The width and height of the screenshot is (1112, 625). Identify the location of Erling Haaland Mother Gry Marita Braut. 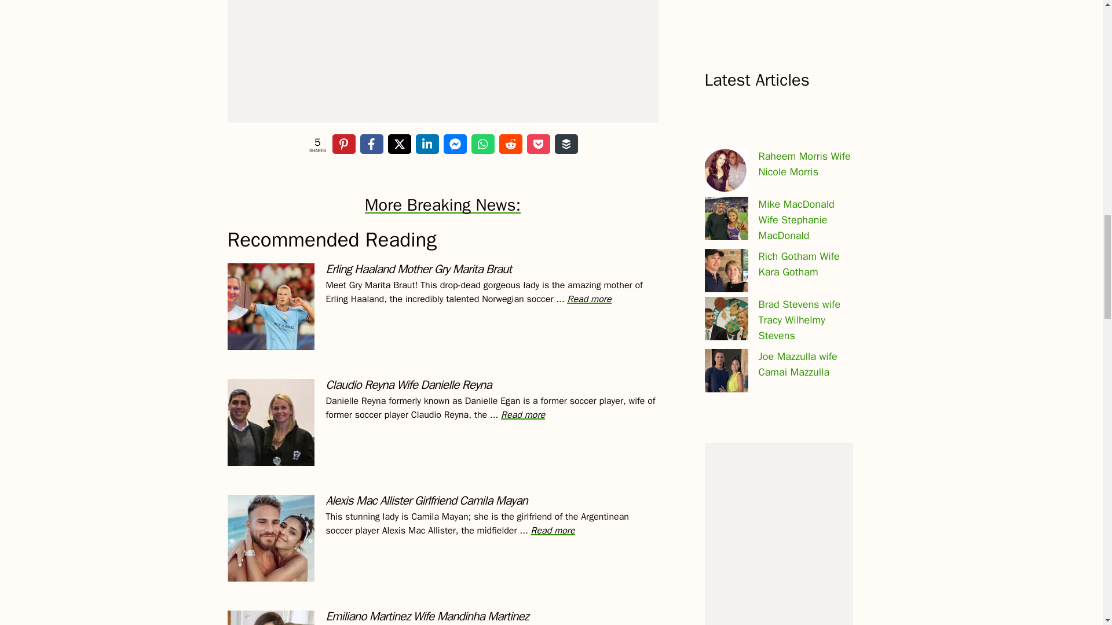
(588, 299).